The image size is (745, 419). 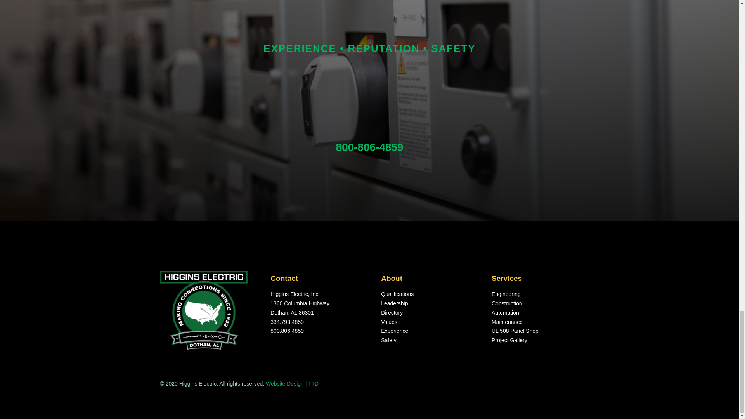 What do you see at coordinates (369, 147) in the screenshot?
I see `800-806-4859` at bounding box center [369, 147].